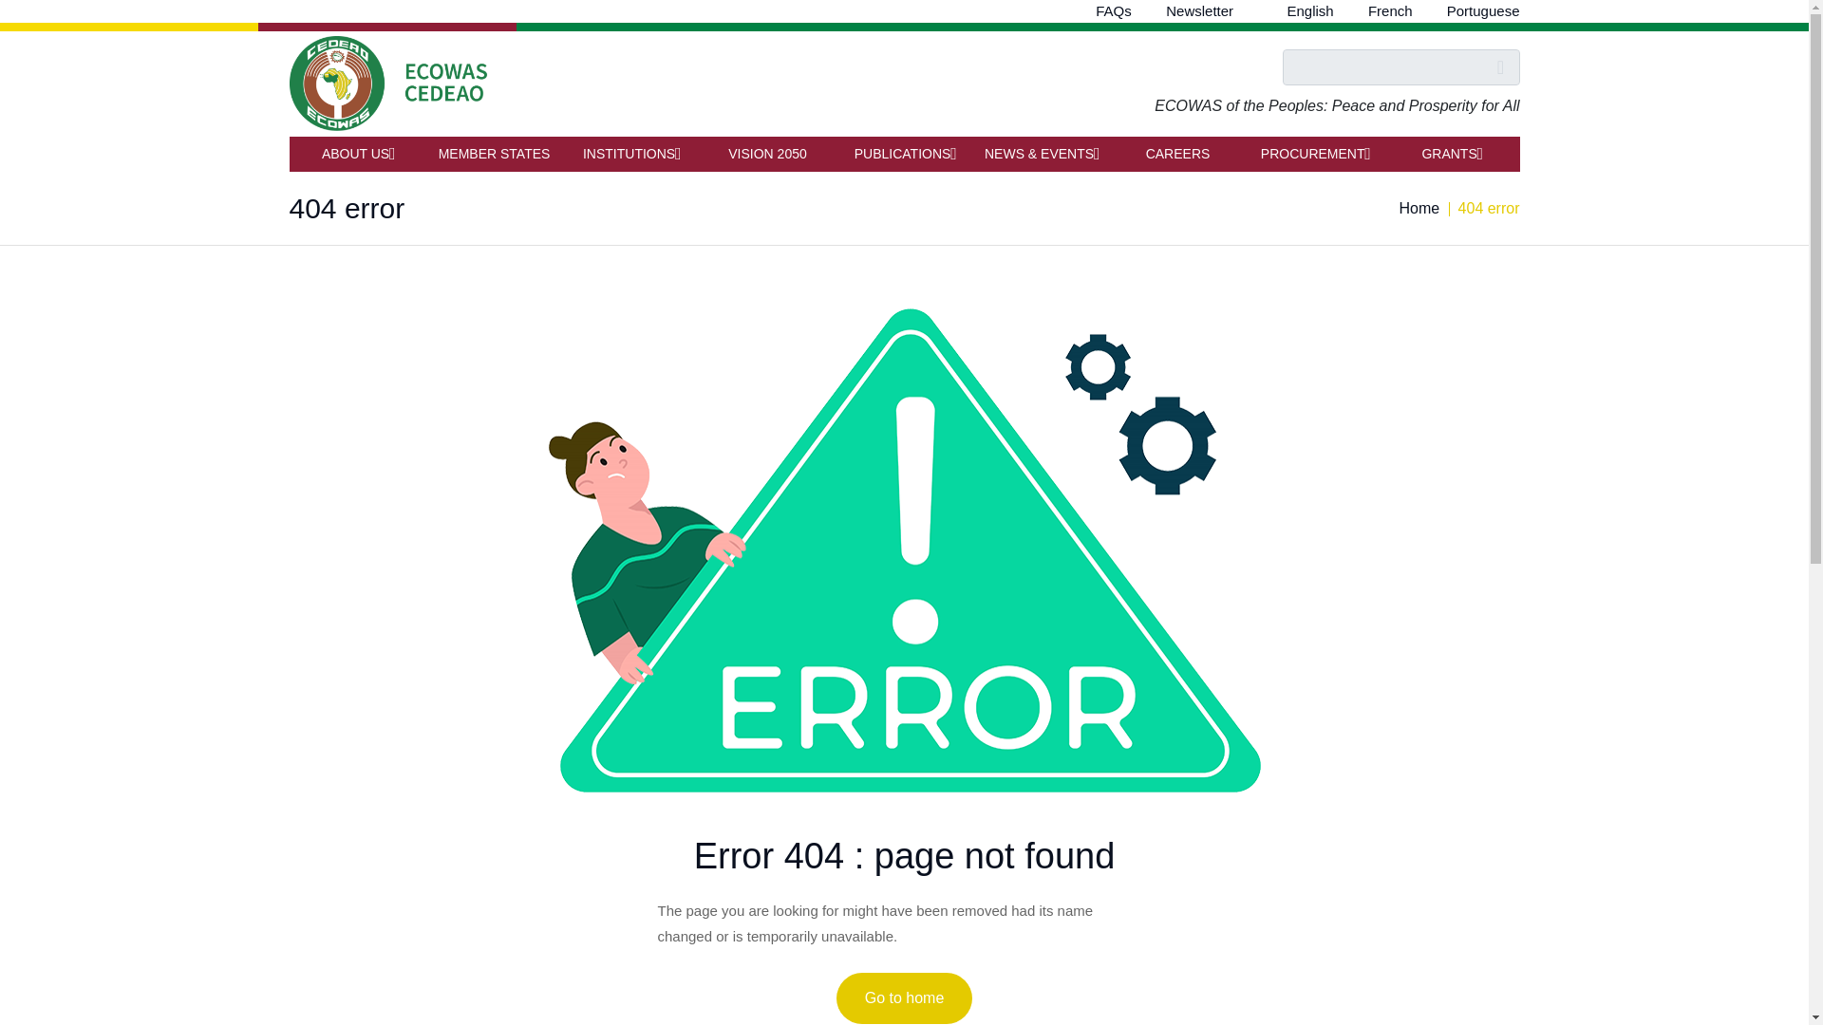 The height and width of the screenshot is (1025, 1823). I want to click on Portuguese, so click(1483, 11).